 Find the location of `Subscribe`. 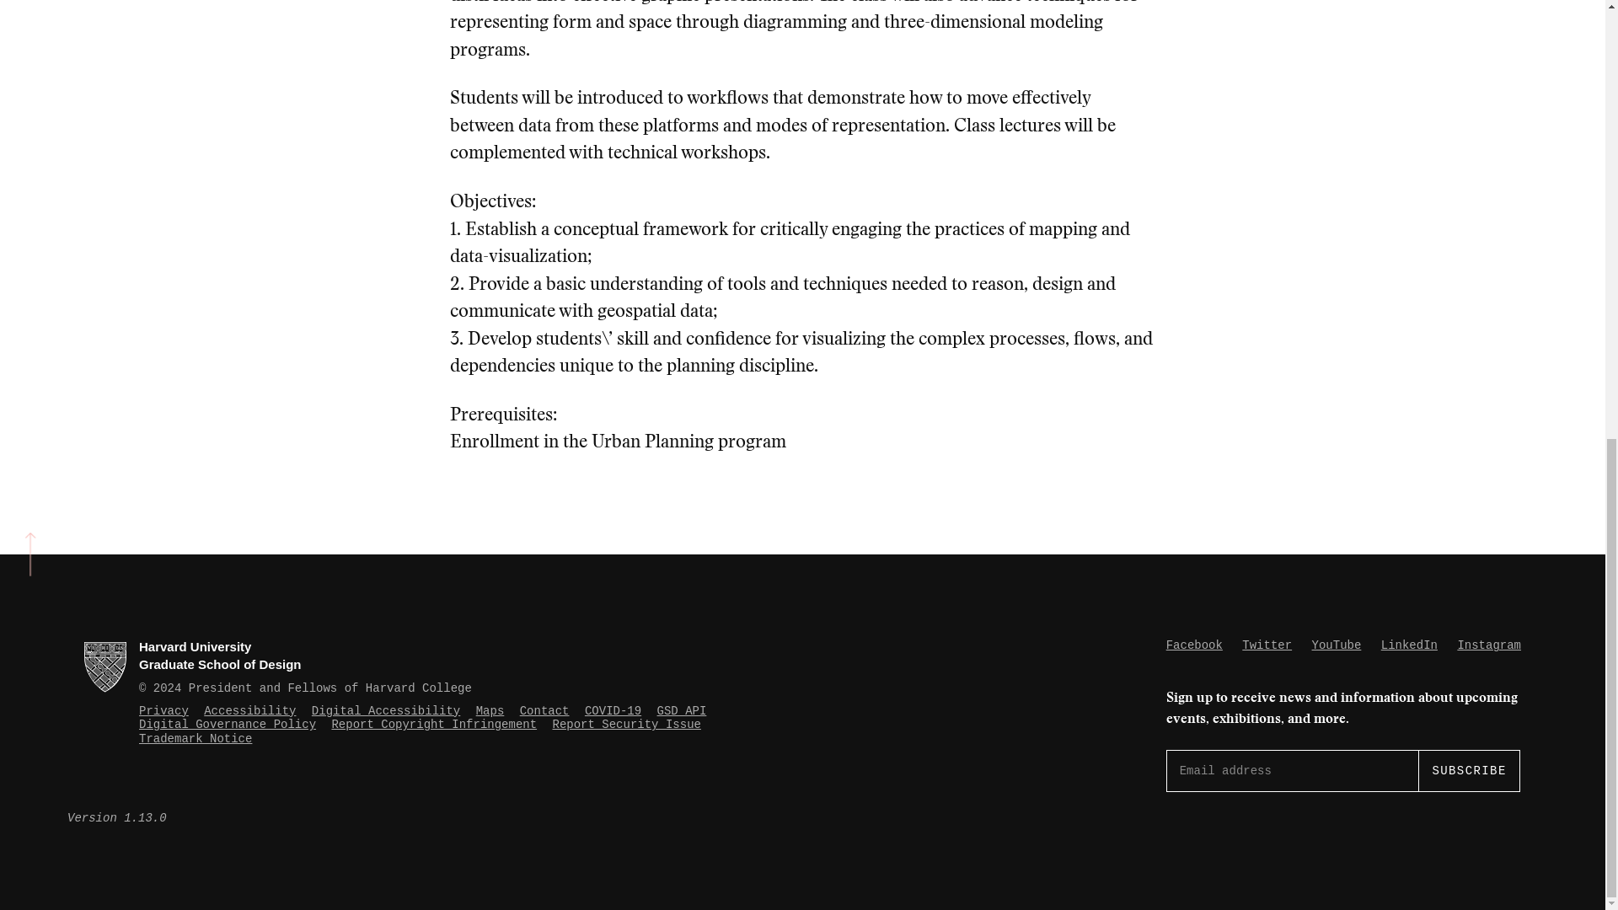

Subscribe is located at coordinates (1468, 770).